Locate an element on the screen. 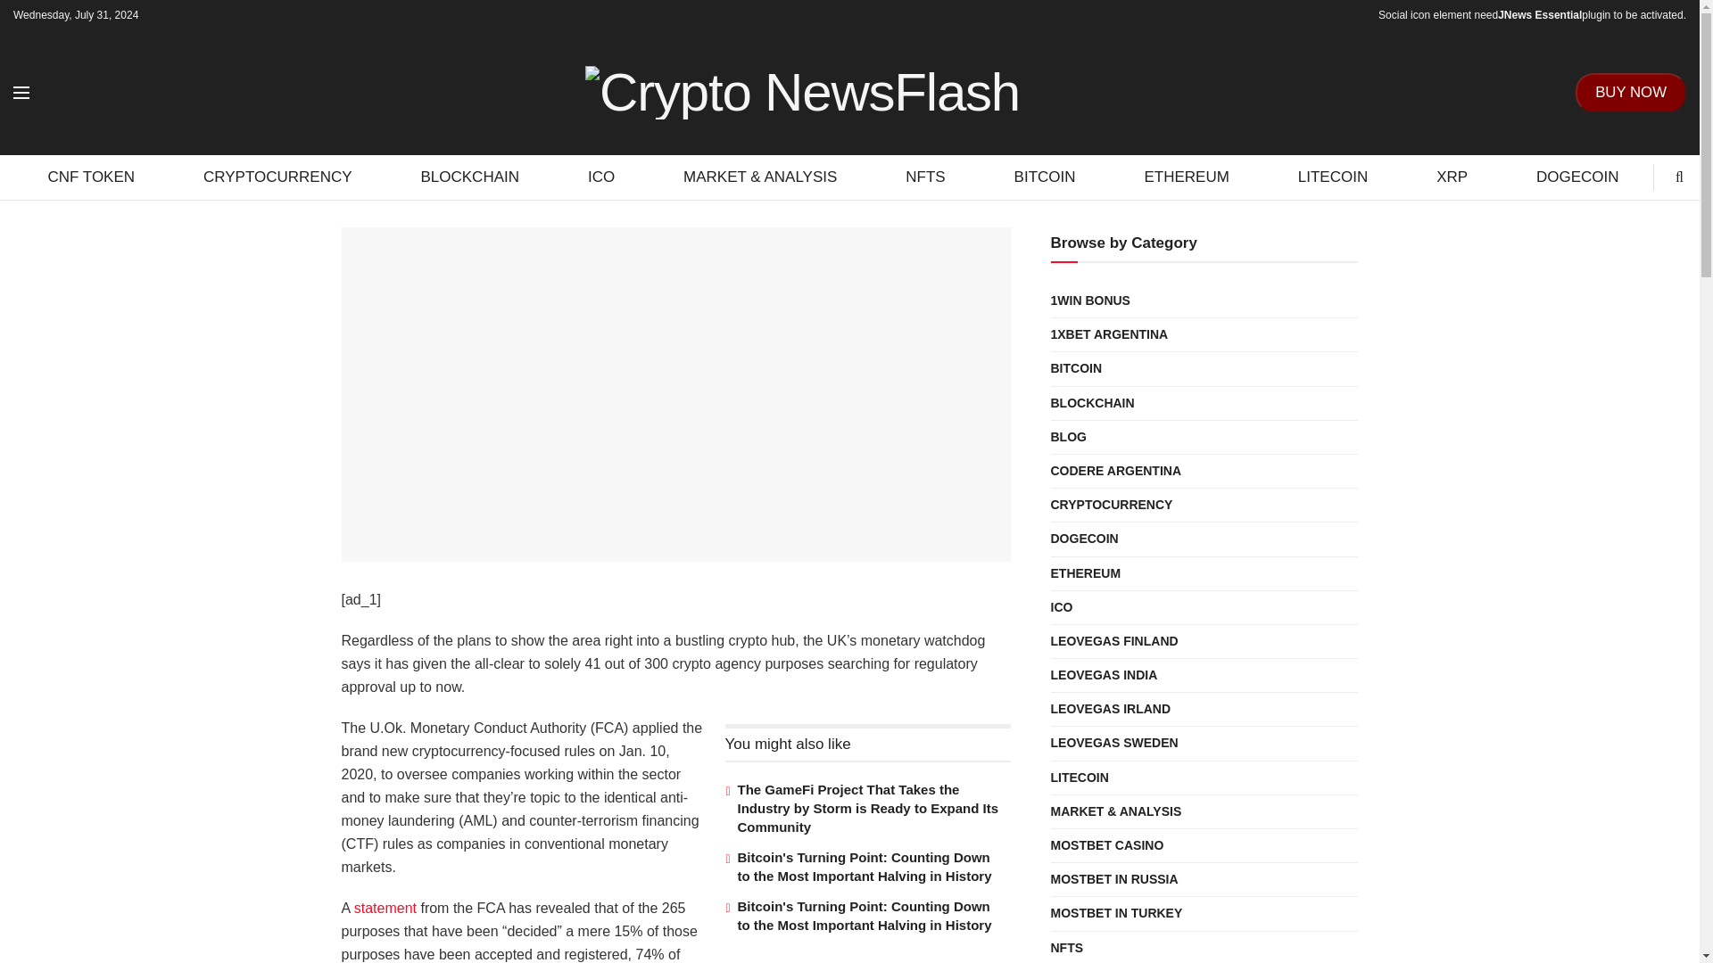 This screenshot has width=1713, height=963. CNF TOKEN is located at coordinates (91, 177).